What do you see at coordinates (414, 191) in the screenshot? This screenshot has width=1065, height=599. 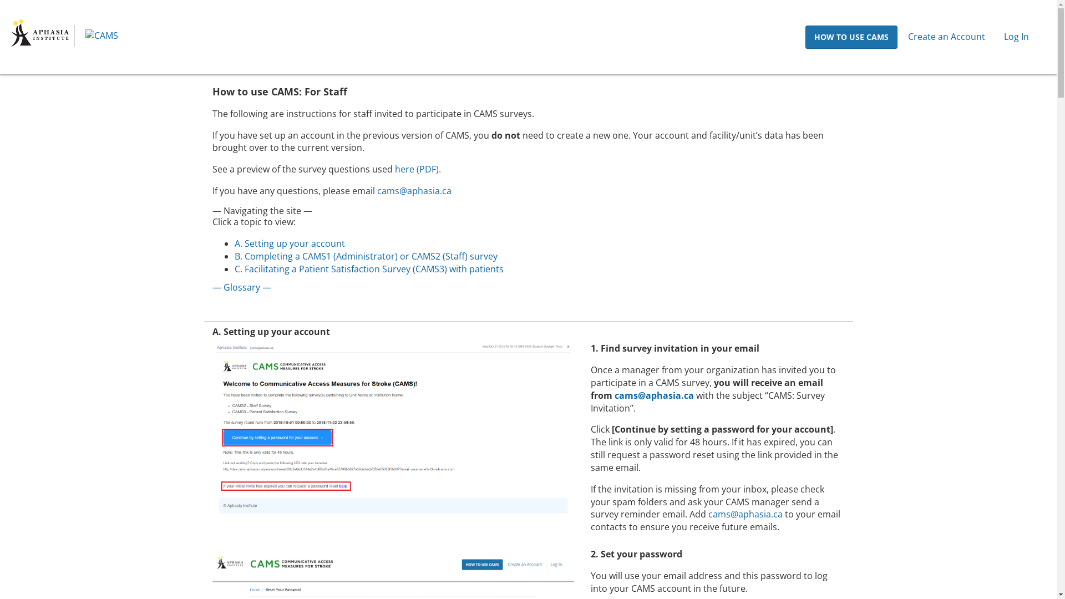 I see `cams@aphasia.ca` at bounding box center [414, 191].